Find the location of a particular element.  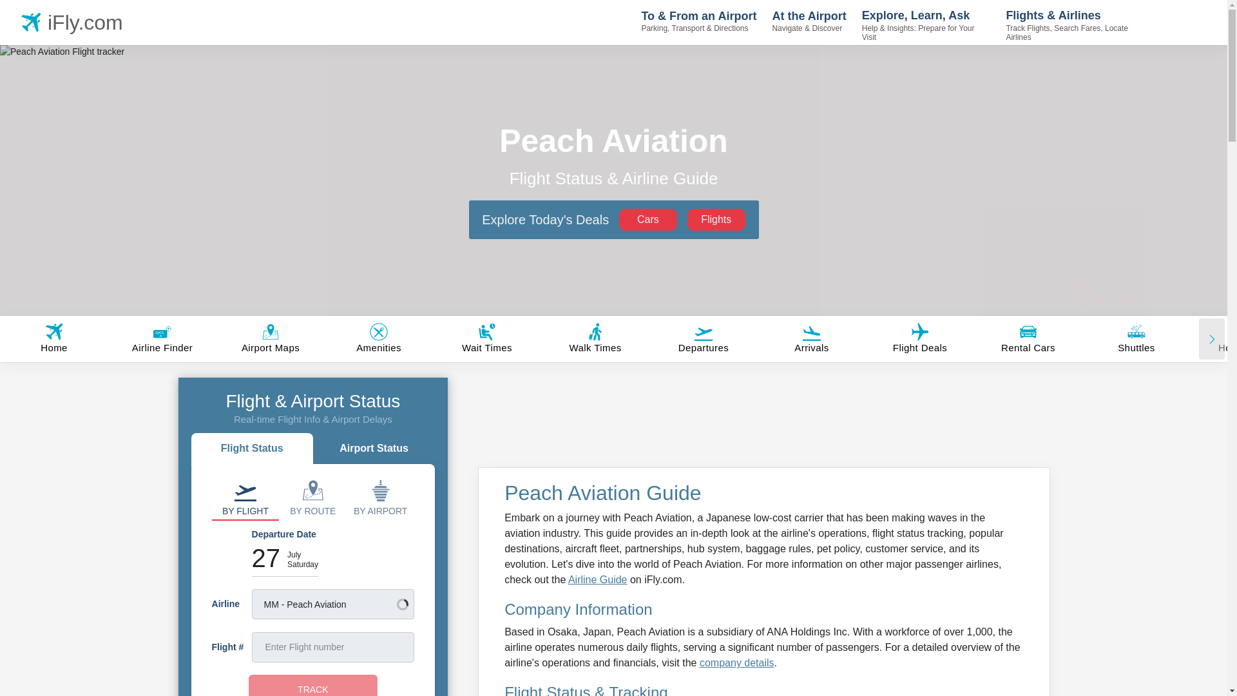

iFly.com is located at coordinates (1089, 291).